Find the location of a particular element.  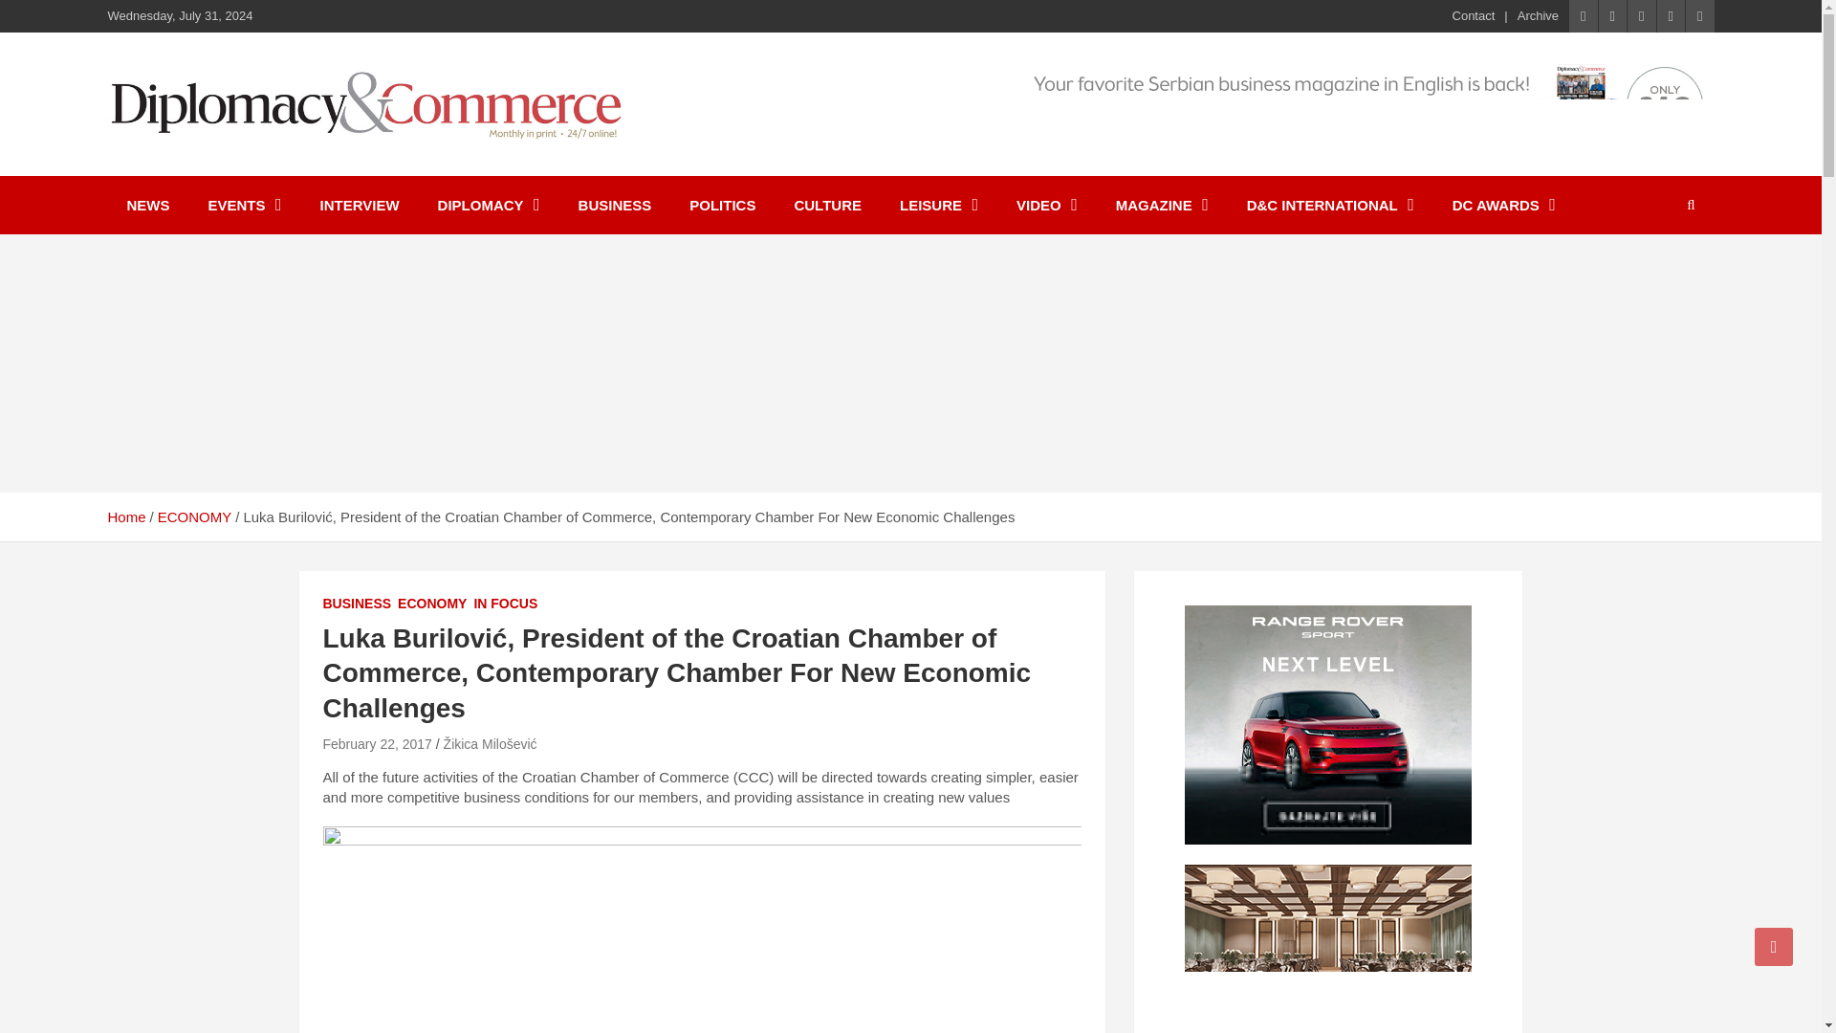

INTERVIEW is located at coordinates (360, 205).